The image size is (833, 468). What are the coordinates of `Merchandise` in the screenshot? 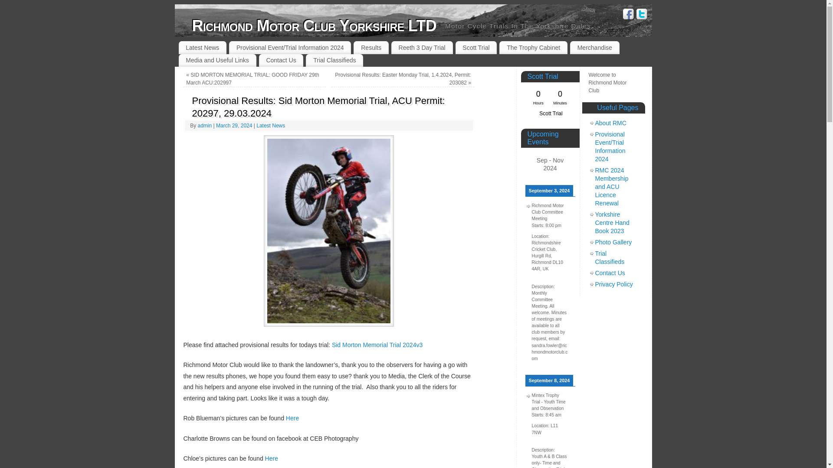 It's located at (594, 48).